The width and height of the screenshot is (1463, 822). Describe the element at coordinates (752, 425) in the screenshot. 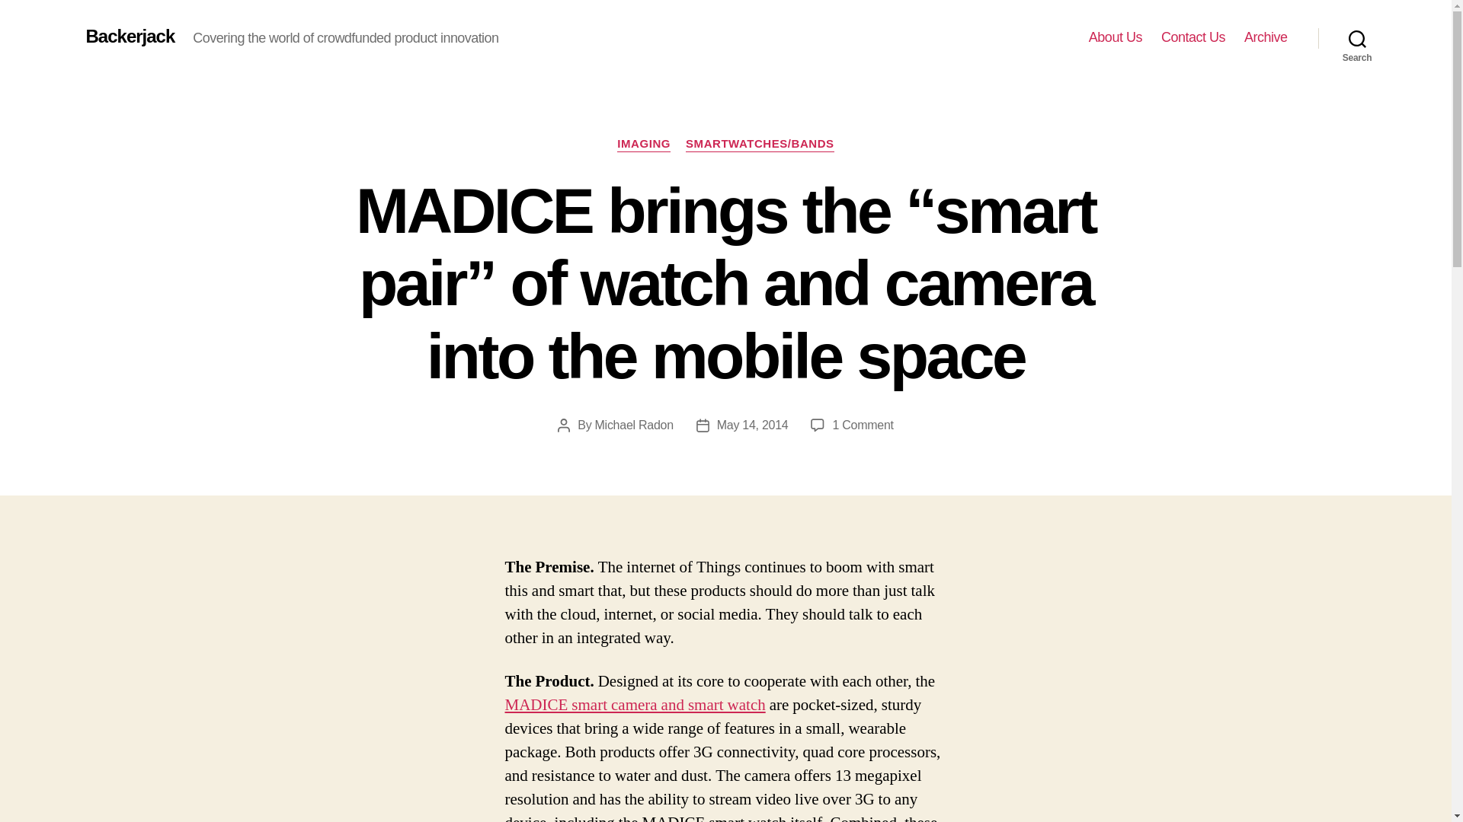

I see `May 14, 2014` at that location.